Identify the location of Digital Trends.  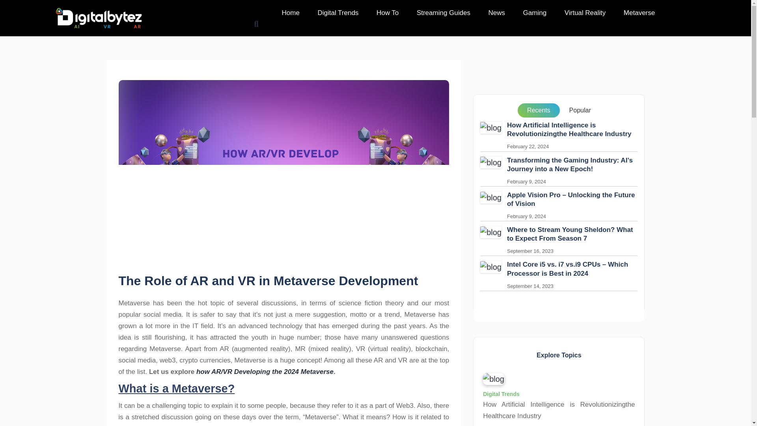
(501, 394).